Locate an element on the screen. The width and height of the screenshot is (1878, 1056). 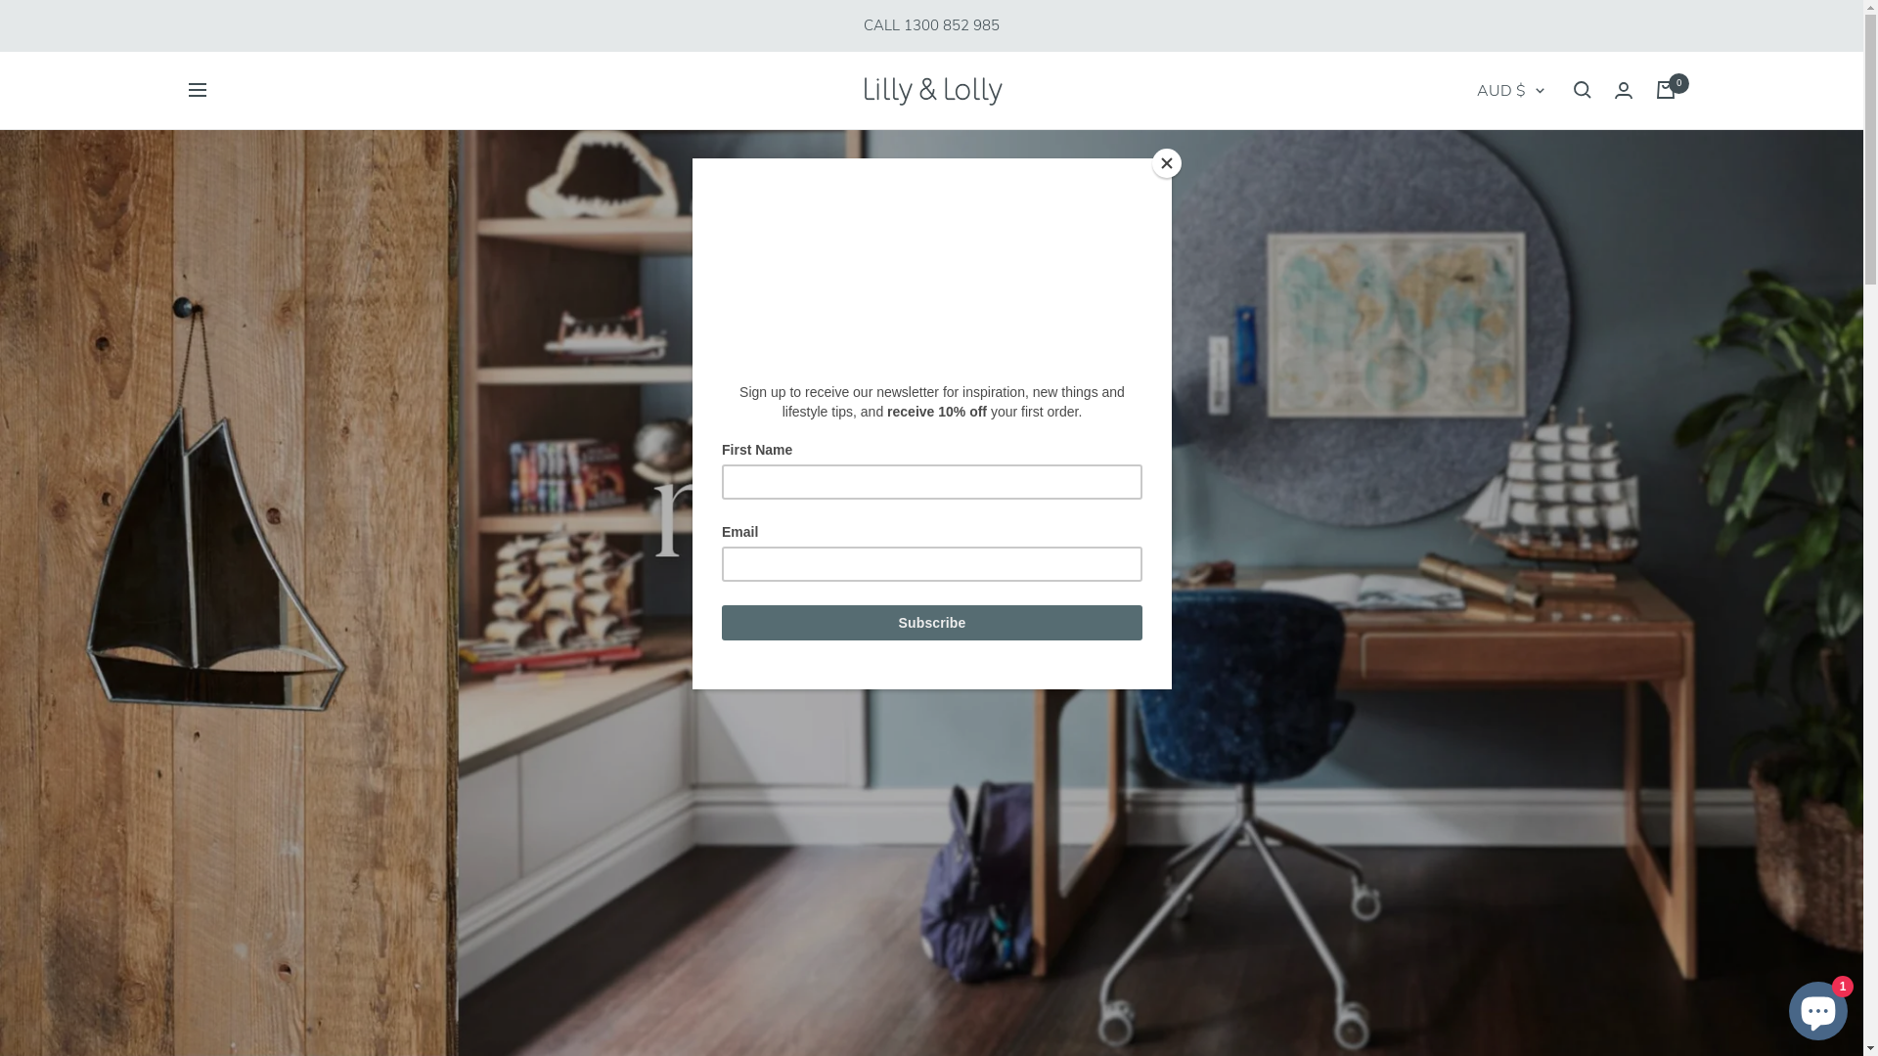
AFN is located at coordinates (228, 47).